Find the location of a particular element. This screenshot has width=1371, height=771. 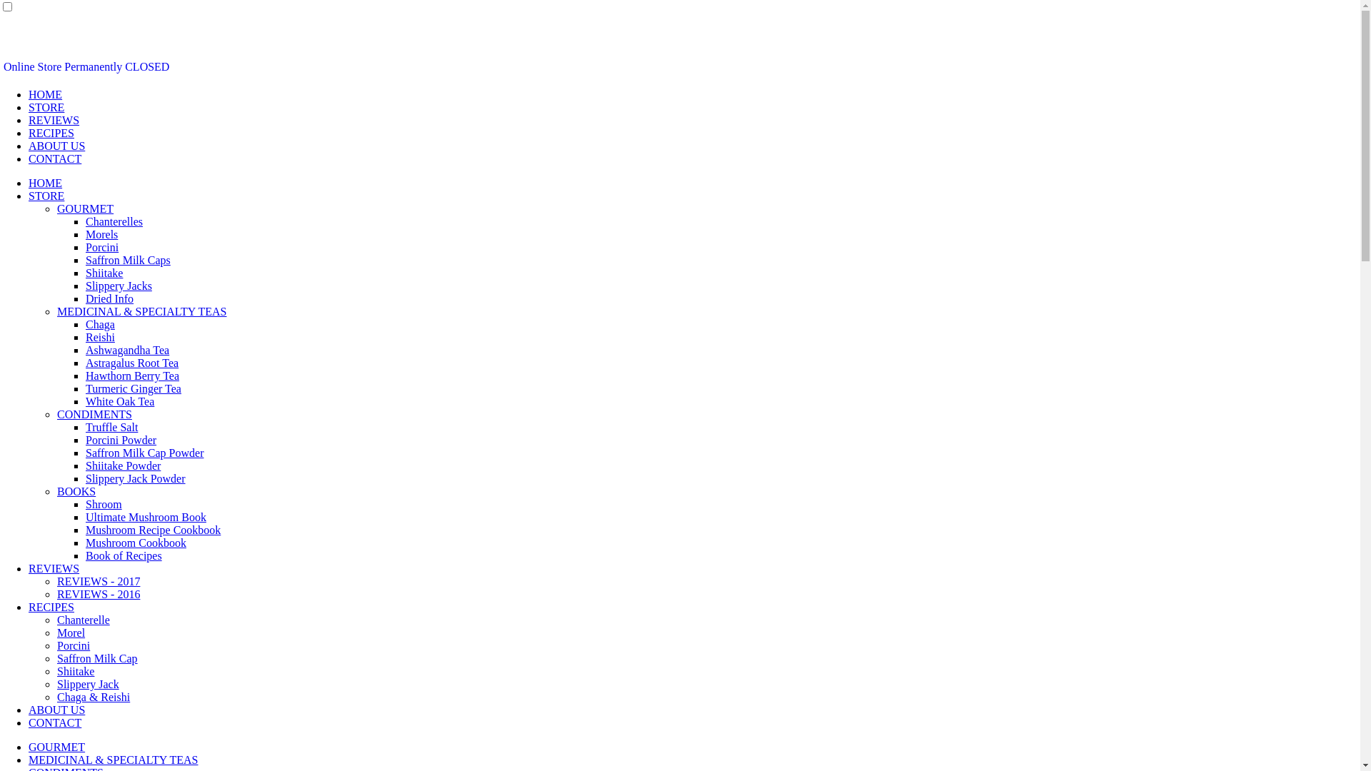

Chaga & Reishi is located at coordinates (94, 697).